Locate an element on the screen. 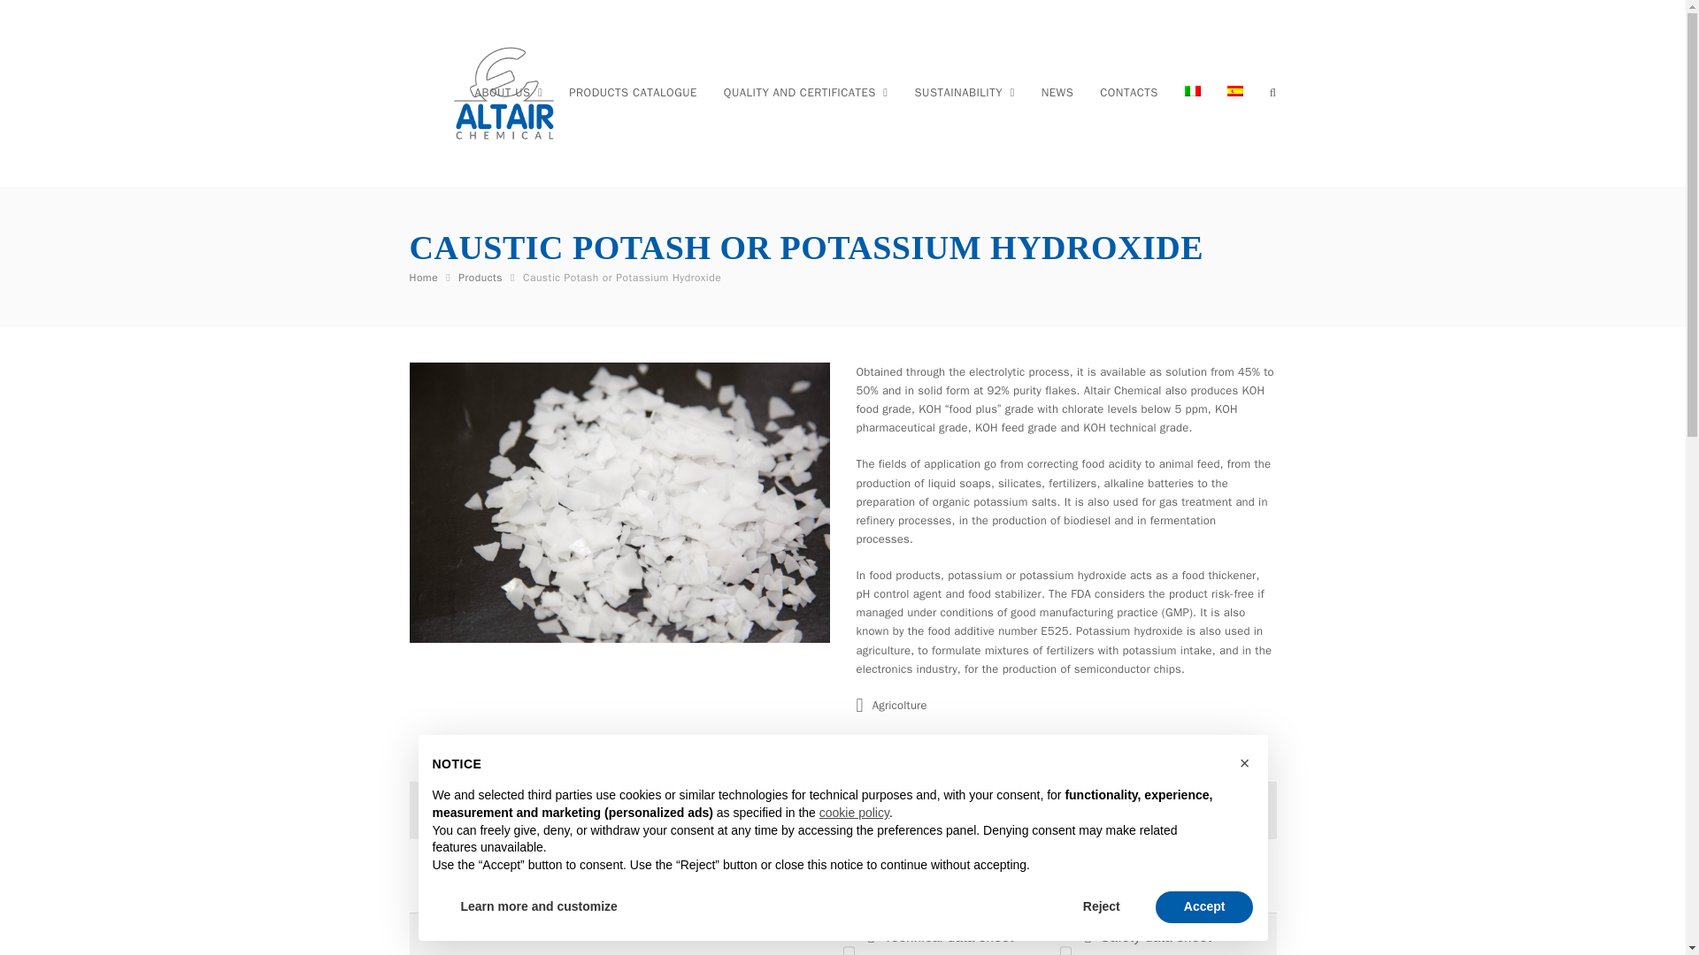 The width and height of the screenshot is (1699, 955). NEWS is located at coordinates (1057, 92).